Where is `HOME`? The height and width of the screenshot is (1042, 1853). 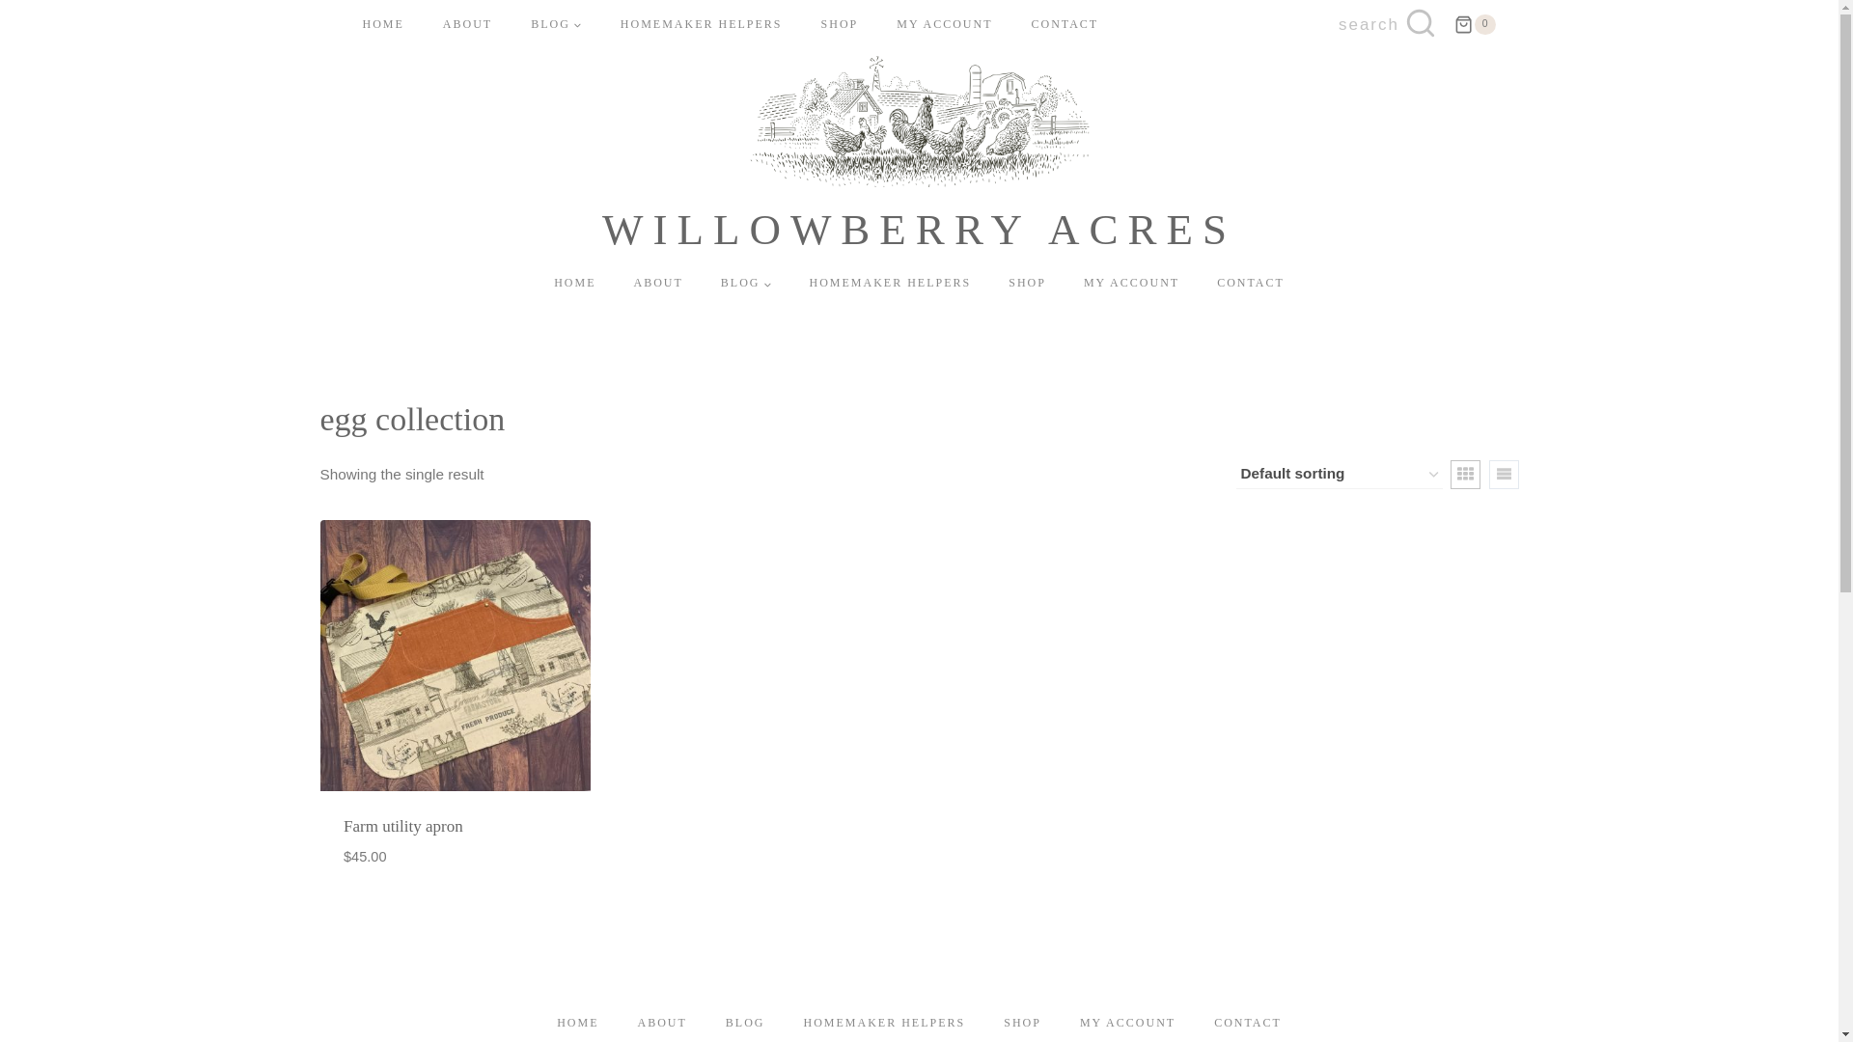 HOME is located at coordinates (575, 284).